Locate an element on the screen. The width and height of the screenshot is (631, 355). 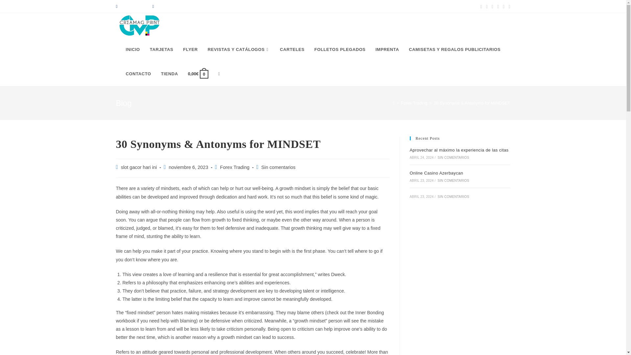
Entradas de slot gacor hari ini is located at coordinates (139, 167).